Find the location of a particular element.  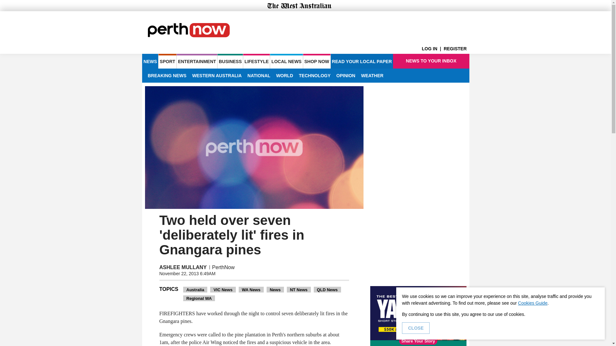

BUSINESS is located at coordinates (230, 61).